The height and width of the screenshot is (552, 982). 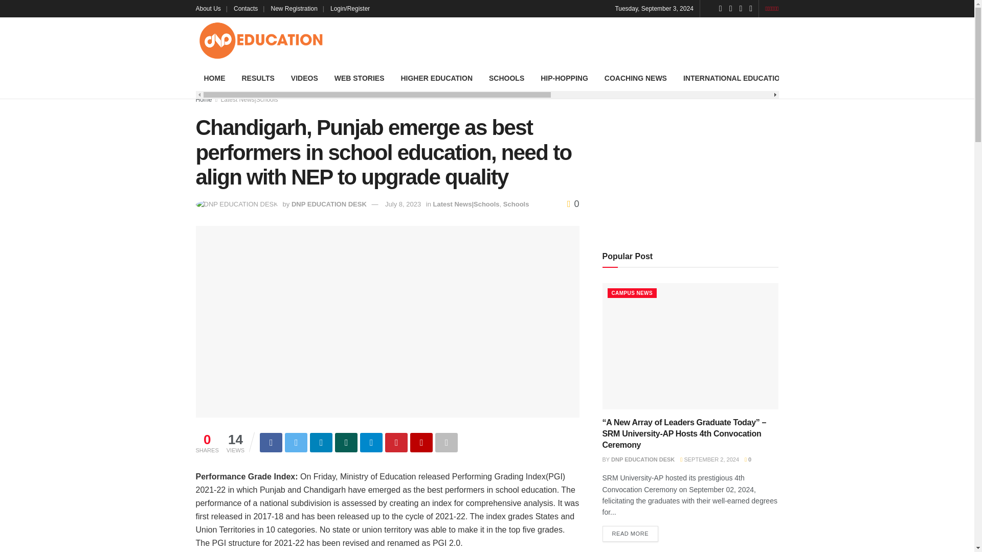 What do you see at coordinates (258, 78) in the screenshot?
I see `RESULTS` at bounding box center [258, 78].